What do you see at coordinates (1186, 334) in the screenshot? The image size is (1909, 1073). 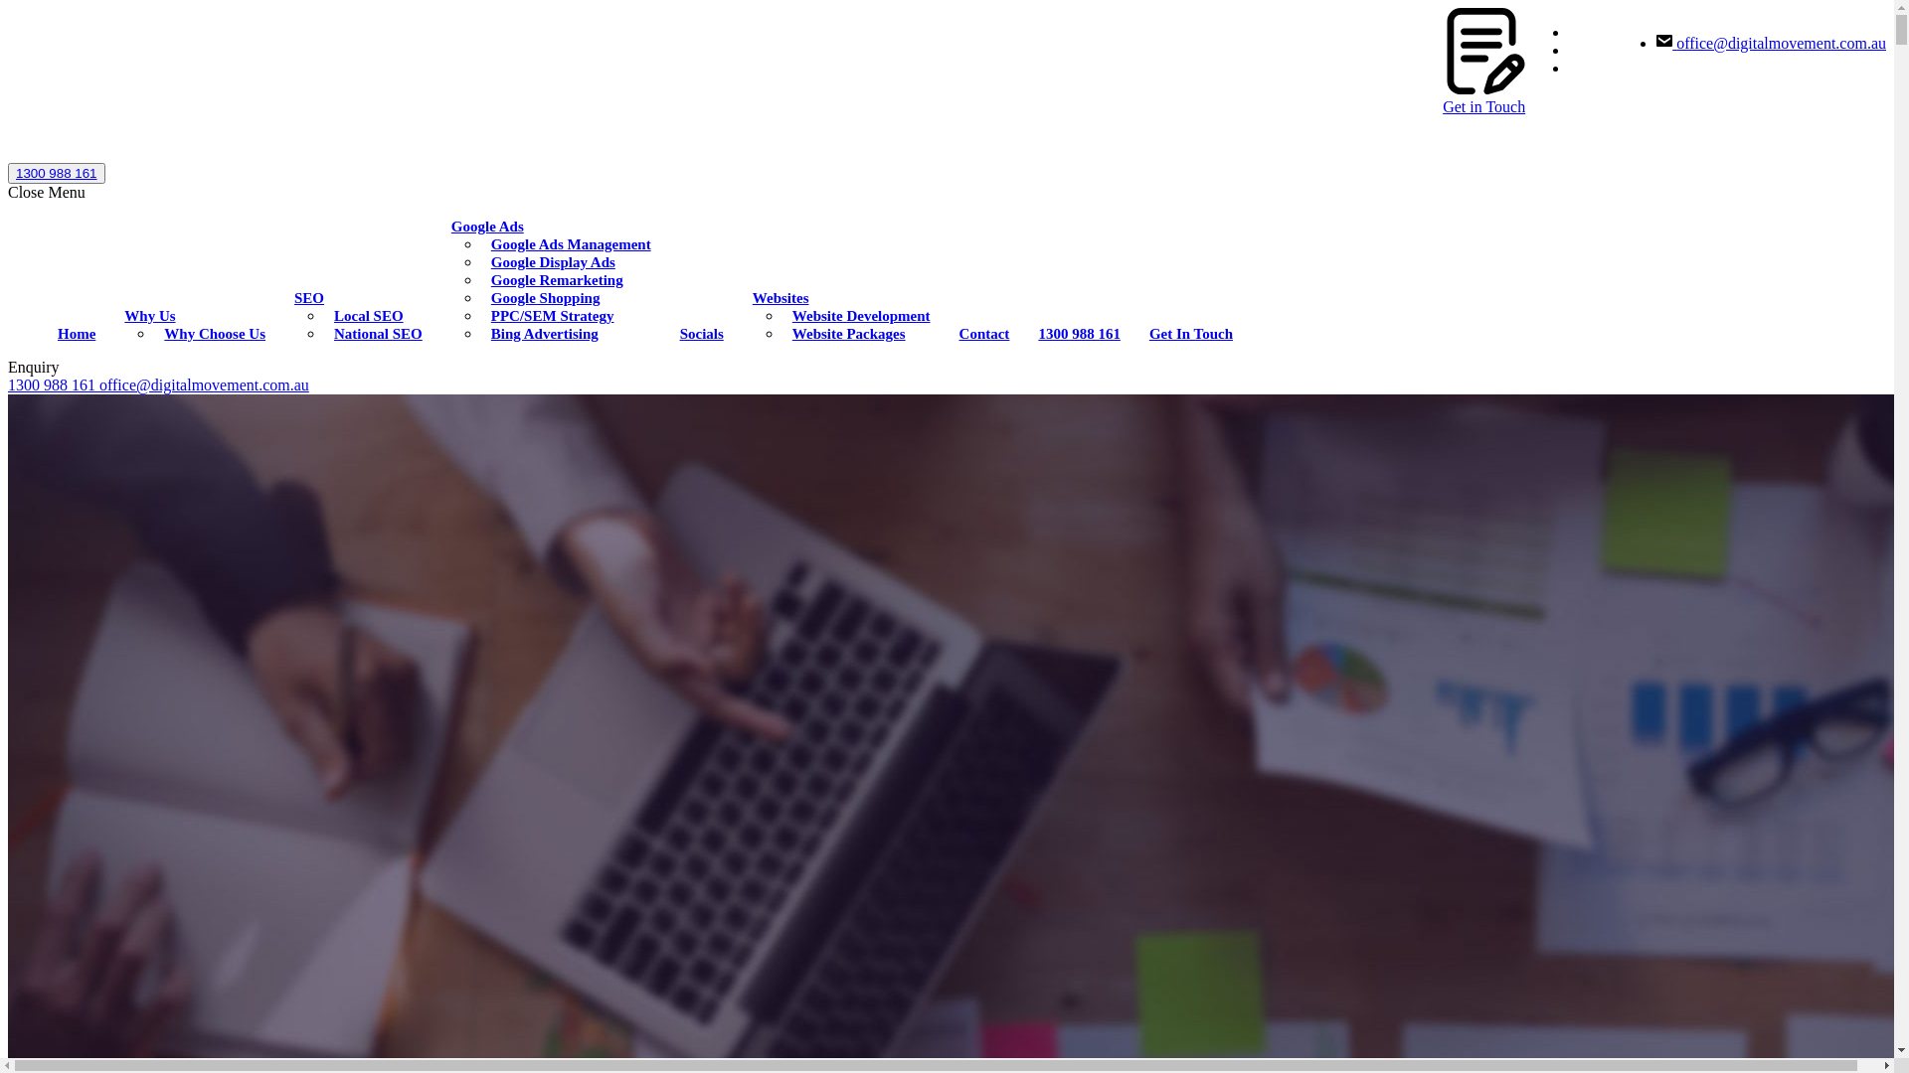 I see `Get In Touch` at bounding box center [1186, 334].